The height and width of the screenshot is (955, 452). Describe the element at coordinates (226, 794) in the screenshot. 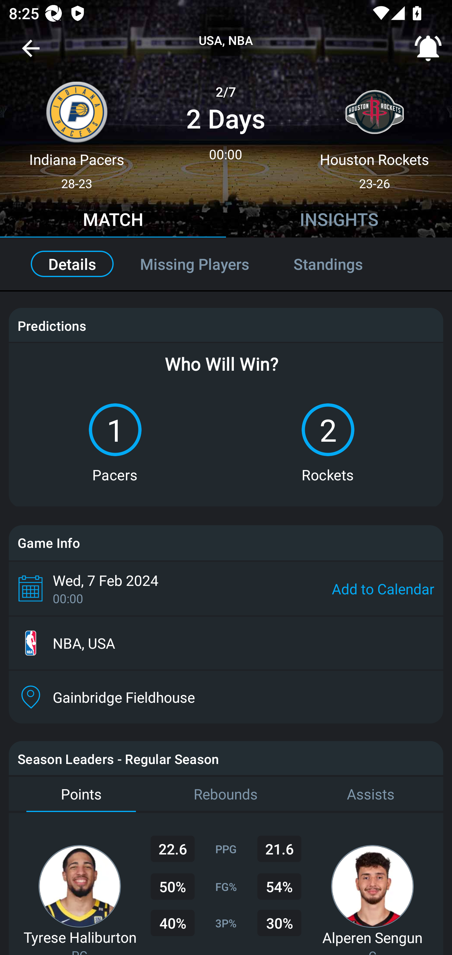

I see `Rebounds` at that location.